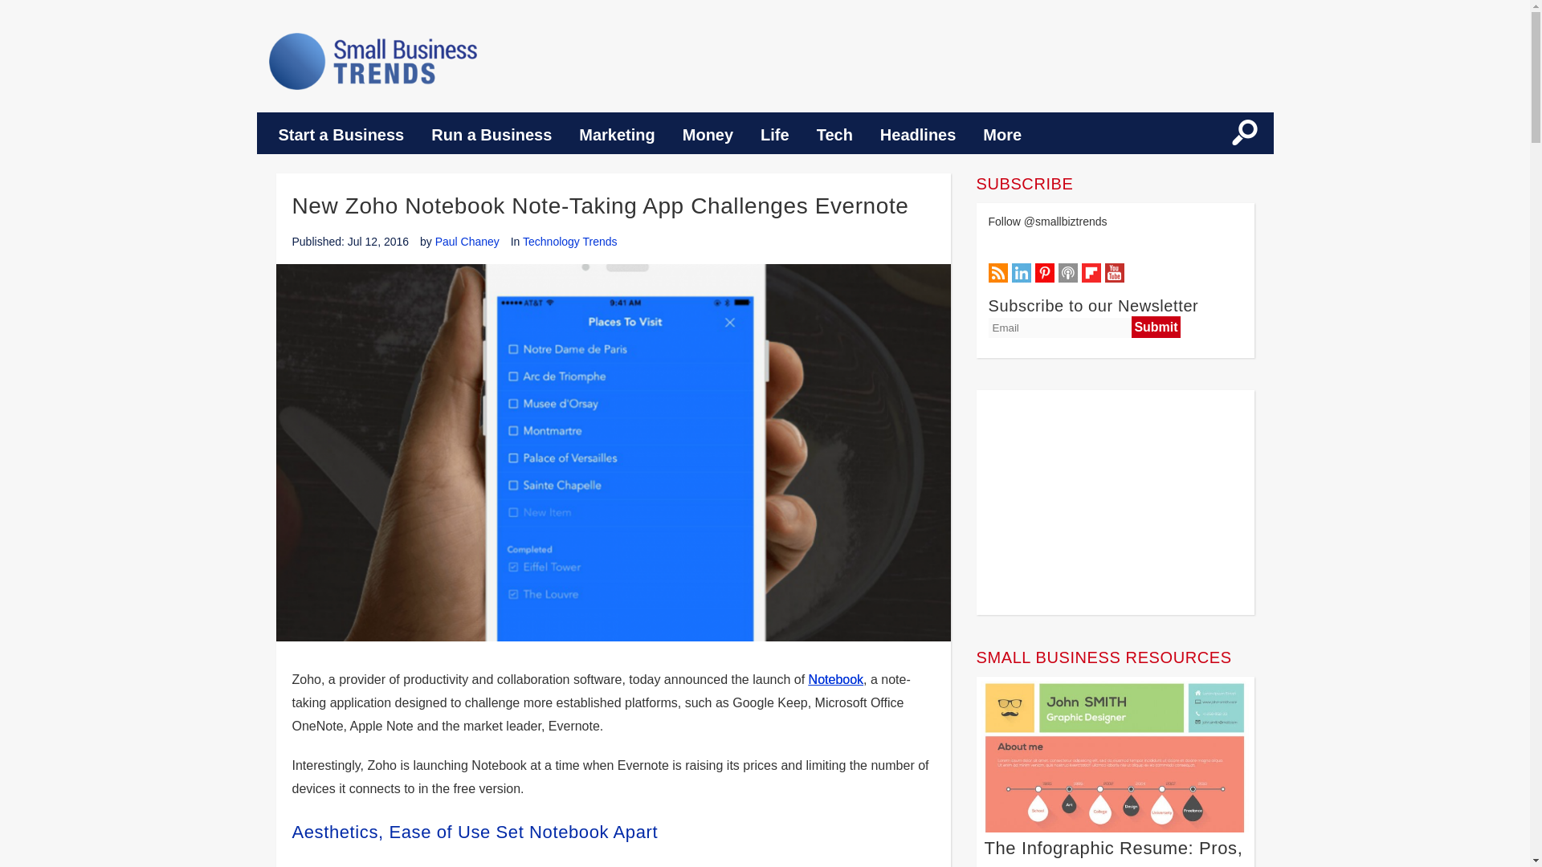  Describe the element at coordinates (918, 135) in the screenshot. I see `Headlines` at that location.